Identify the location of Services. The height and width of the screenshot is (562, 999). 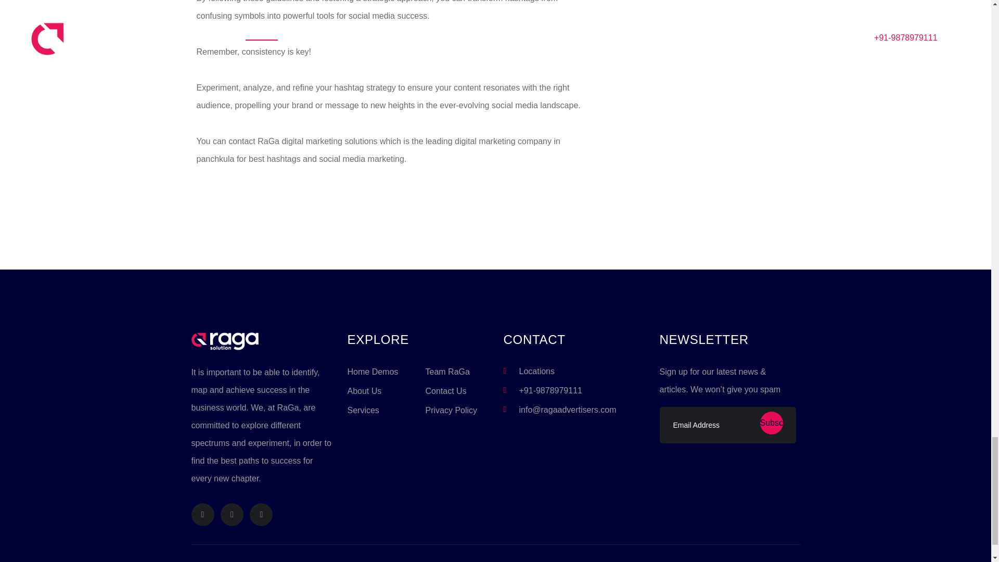
(363, 410).